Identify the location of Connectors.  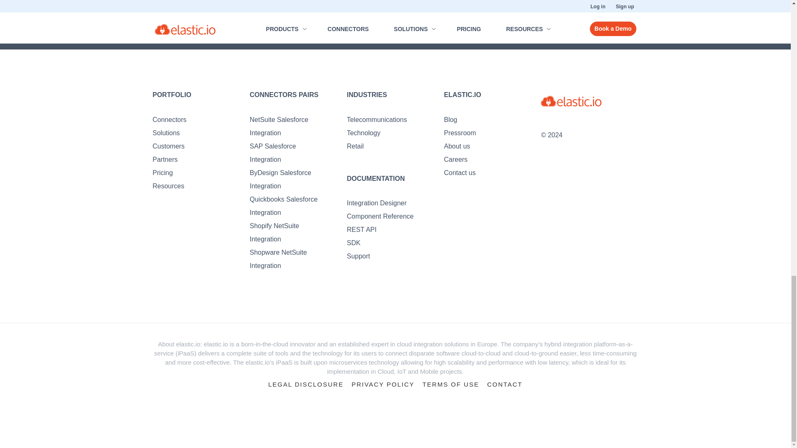
(169, 119).